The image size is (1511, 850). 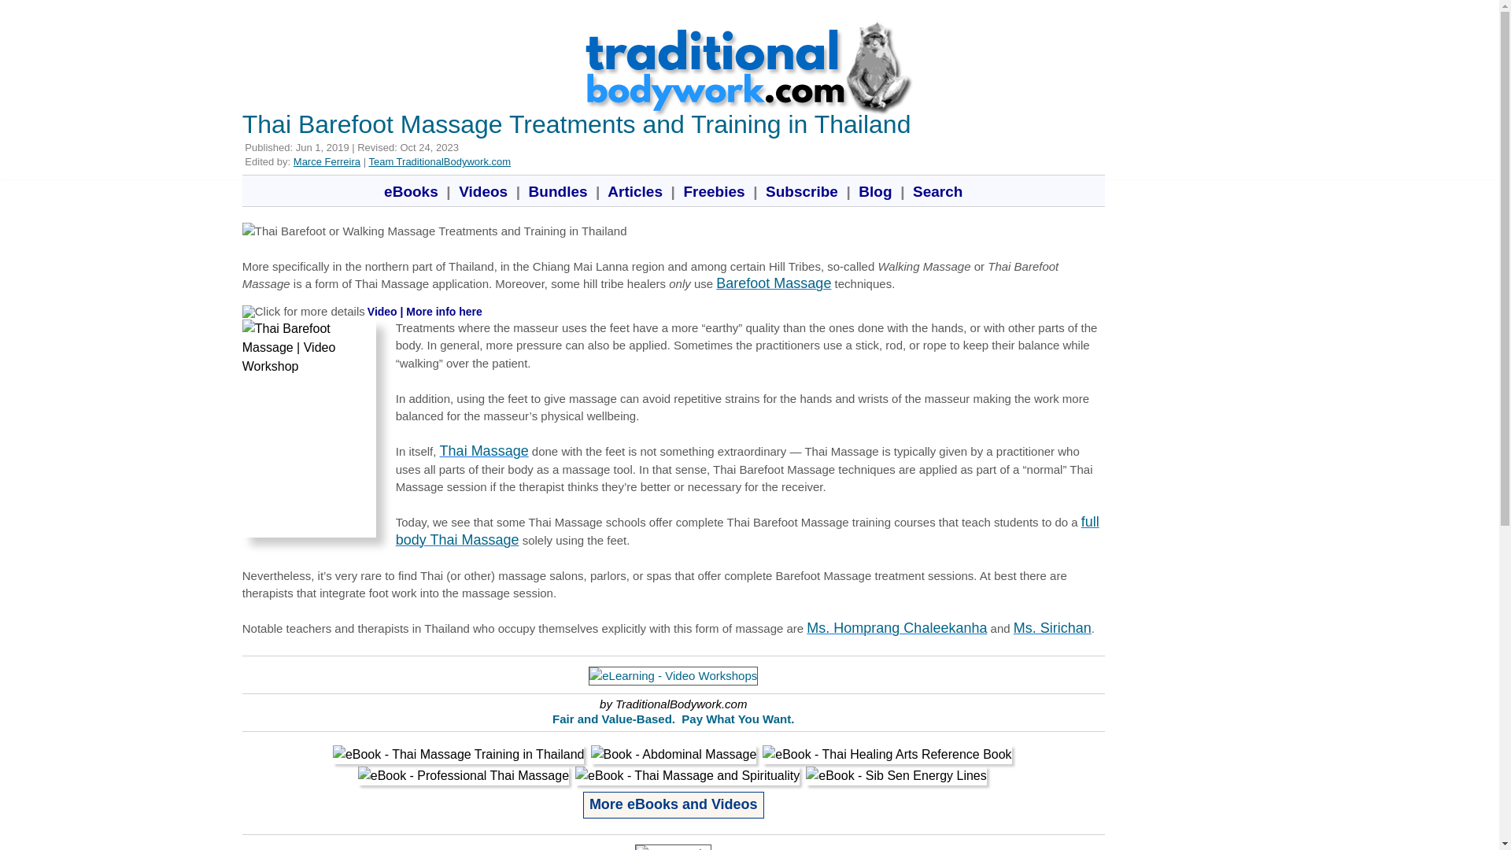 What do you see at coordinates (484, 450) in the screenshot?
I see `Thai Massage` at bounding box center [484, 450].